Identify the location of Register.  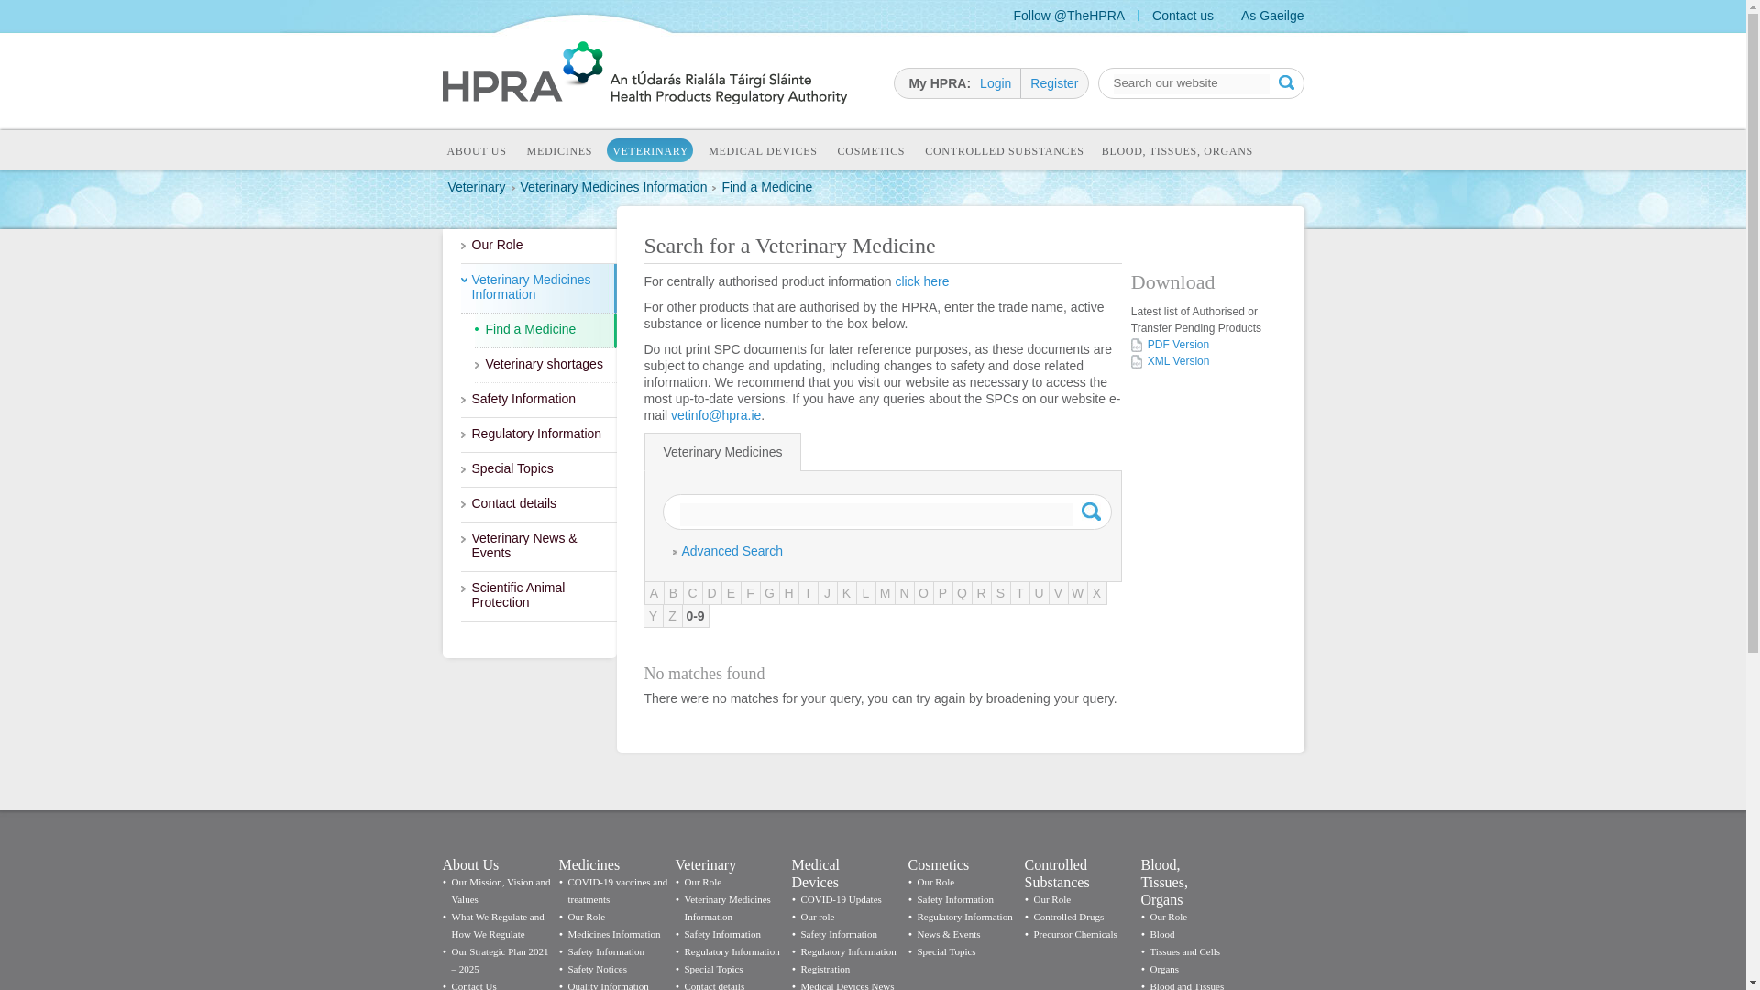
(1053, 82).